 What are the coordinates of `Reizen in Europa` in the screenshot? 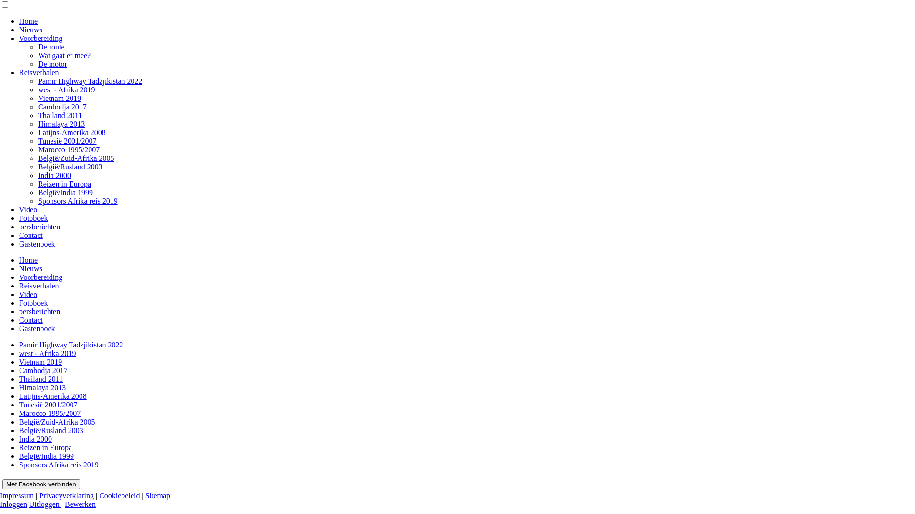 It's located at (65, 184).